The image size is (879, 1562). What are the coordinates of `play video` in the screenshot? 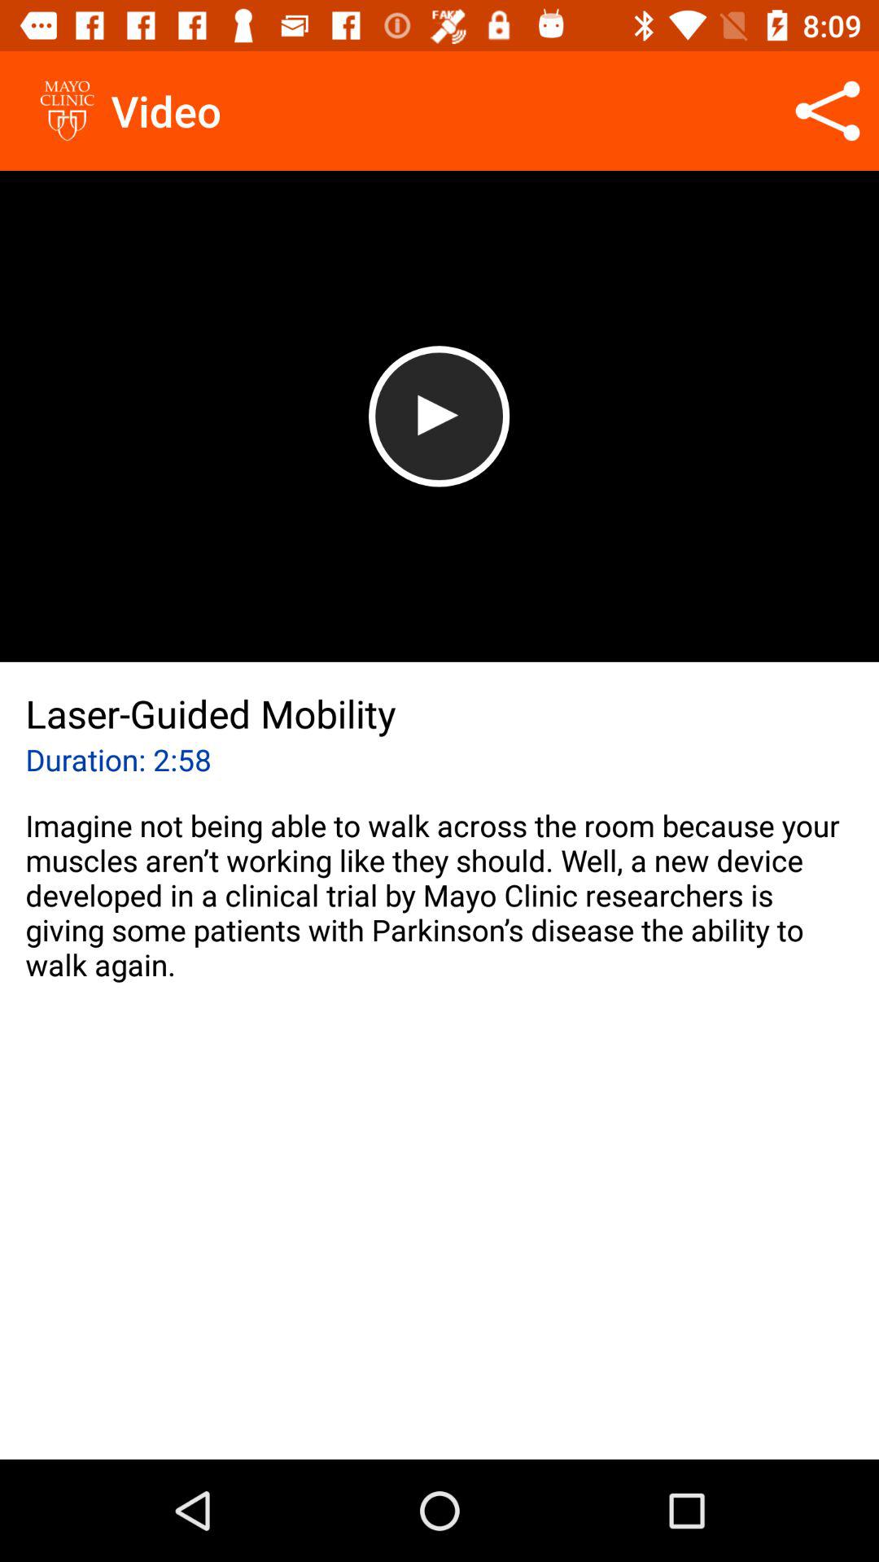 It's located at (439, 417).